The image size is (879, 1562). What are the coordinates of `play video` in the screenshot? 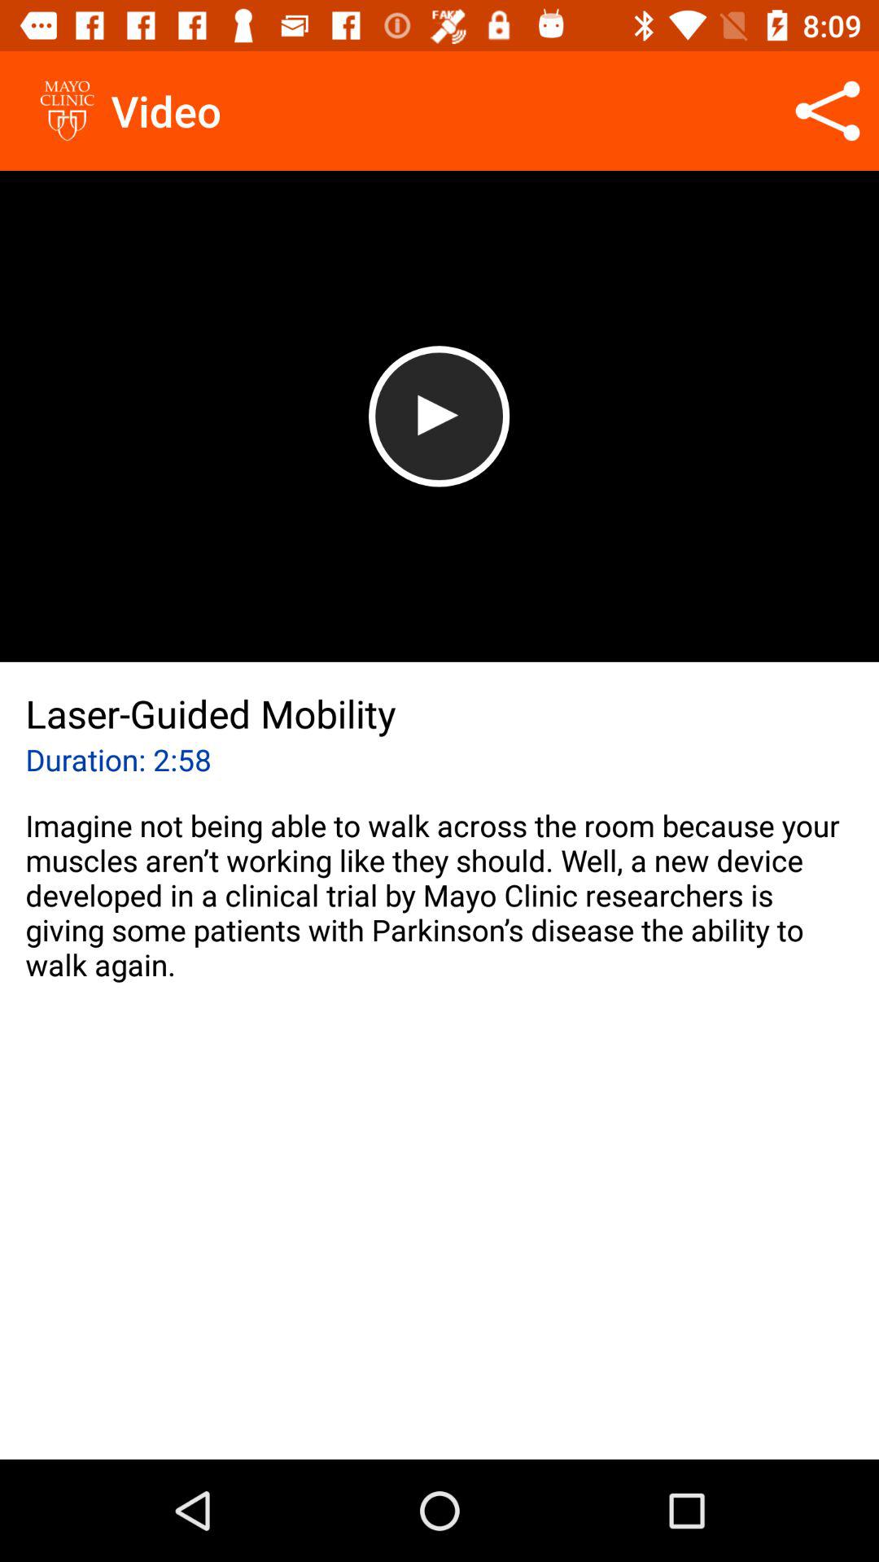 It's located at (439, 417).